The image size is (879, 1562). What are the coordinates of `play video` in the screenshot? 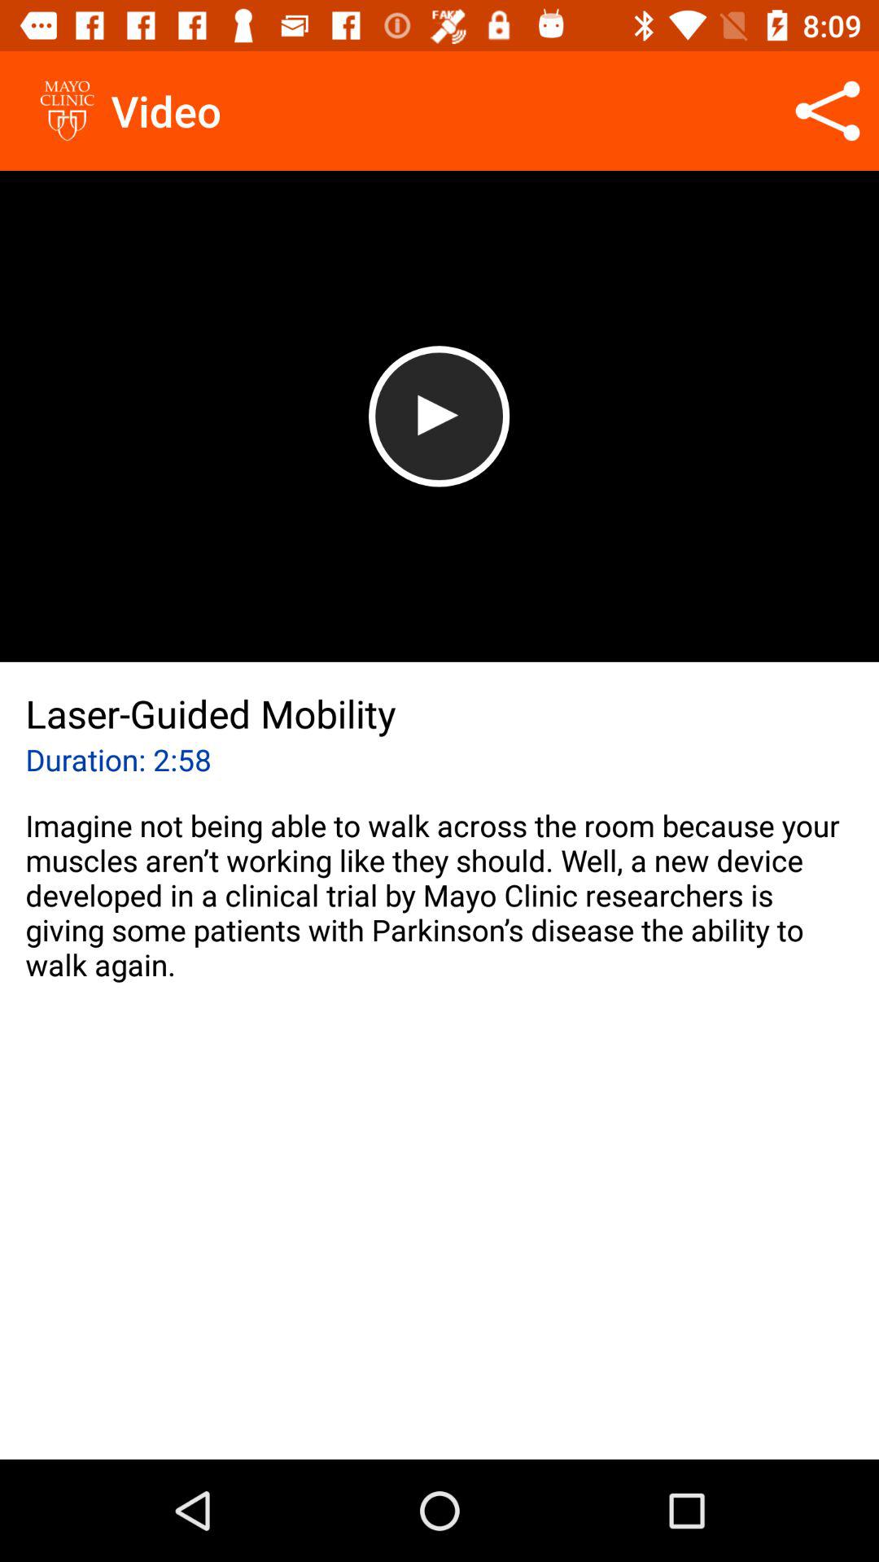 It's located at (439, 417).